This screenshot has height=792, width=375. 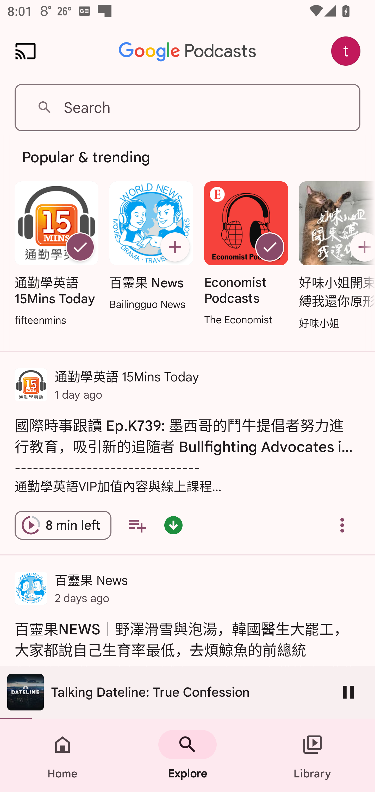 What do you see at coordinates (342, 525) in the screenshot?
I see `Overflow menu` at bounding box center [342, 525].